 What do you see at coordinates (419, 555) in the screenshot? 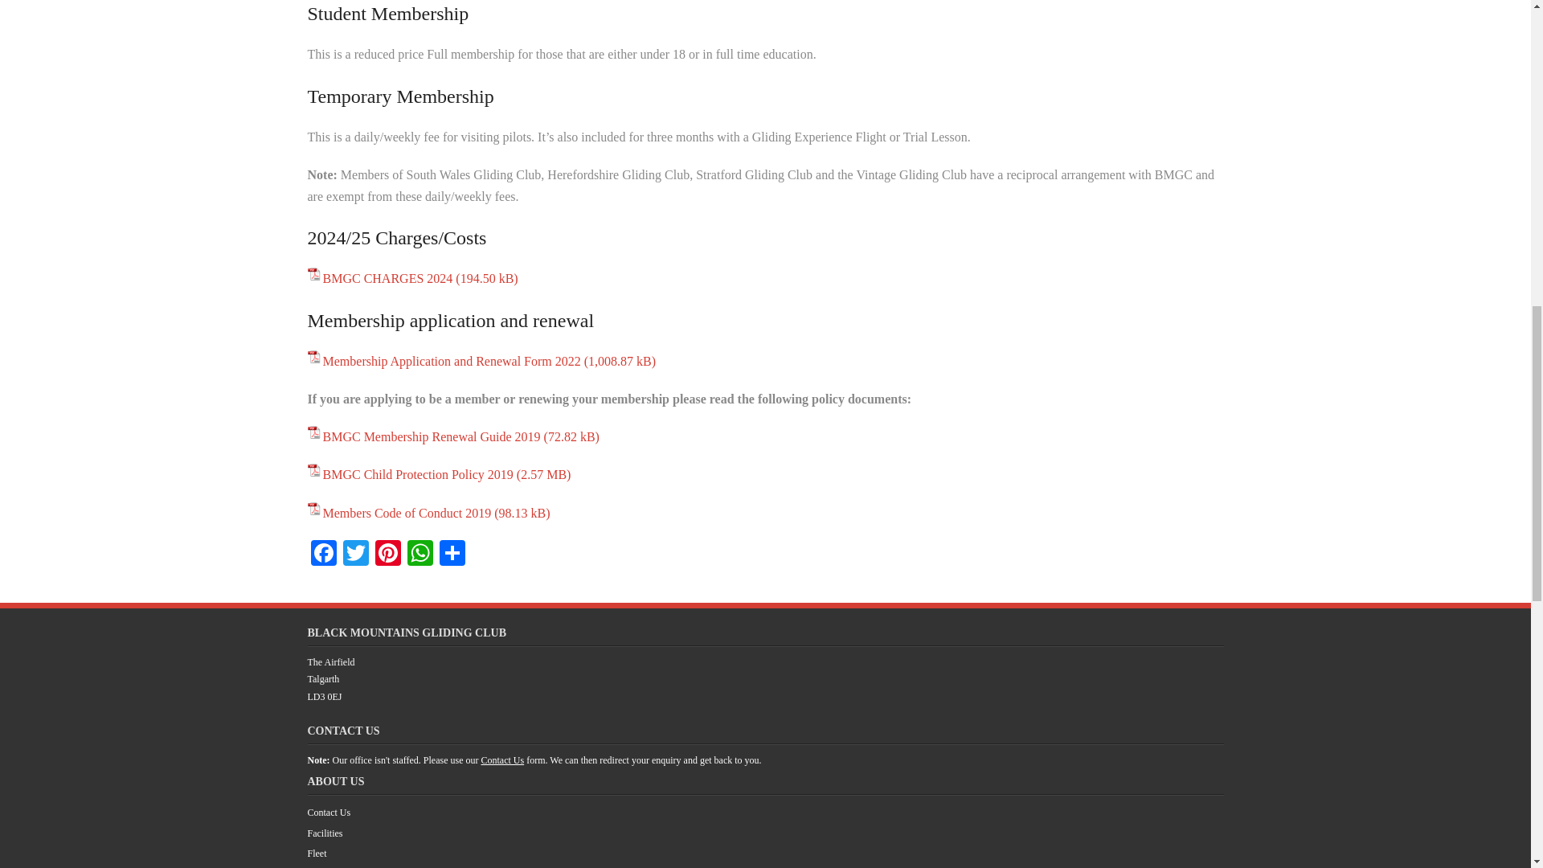
I see `WhatsApp` at bounding box center [419, 555].